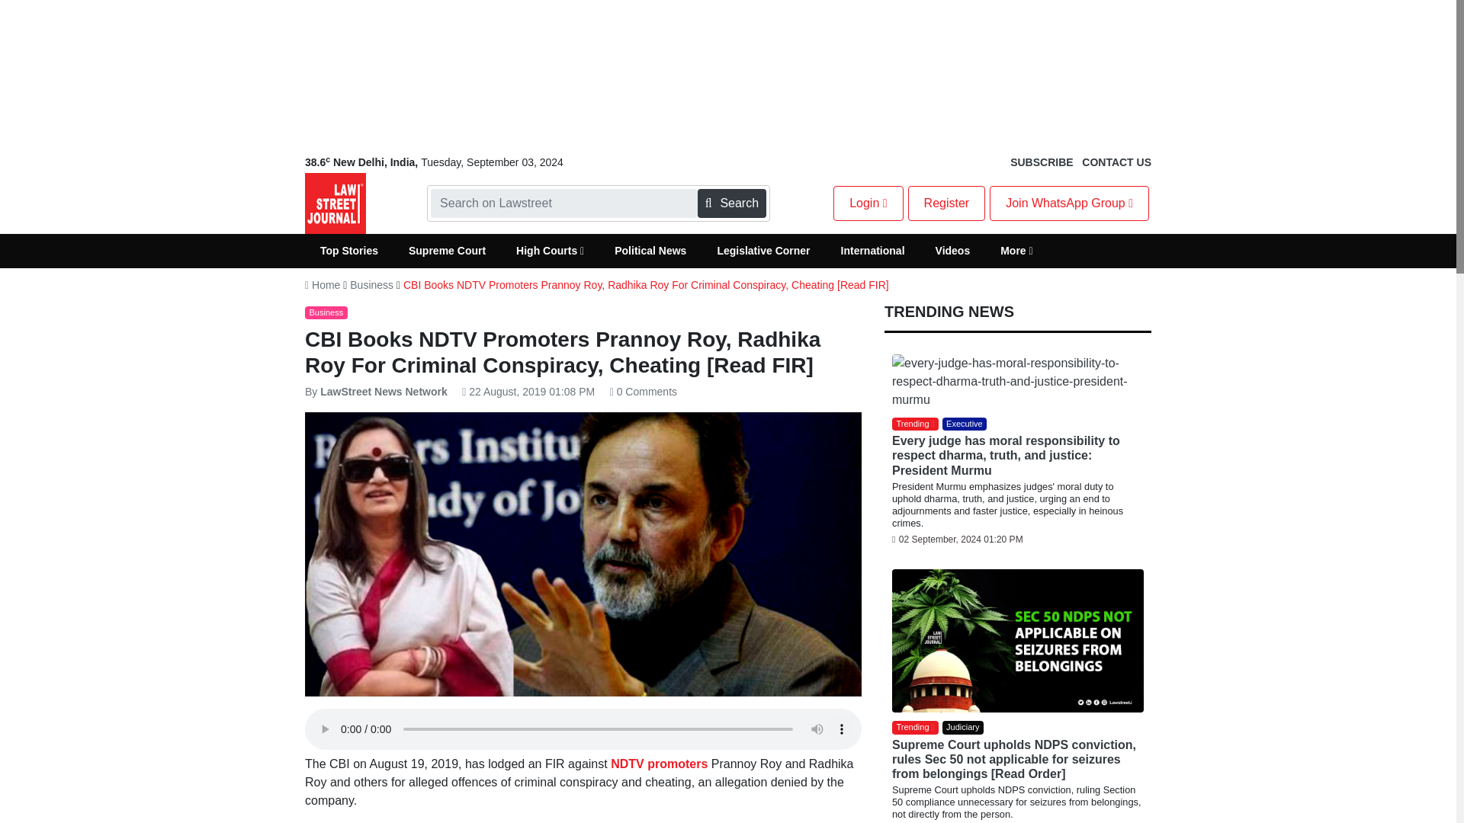 The height and width of the screenshot is (823, 1464). Describe the element at coordinates (1042, 162) in the screenshot. I see `SUBSCRIBE` at that location.